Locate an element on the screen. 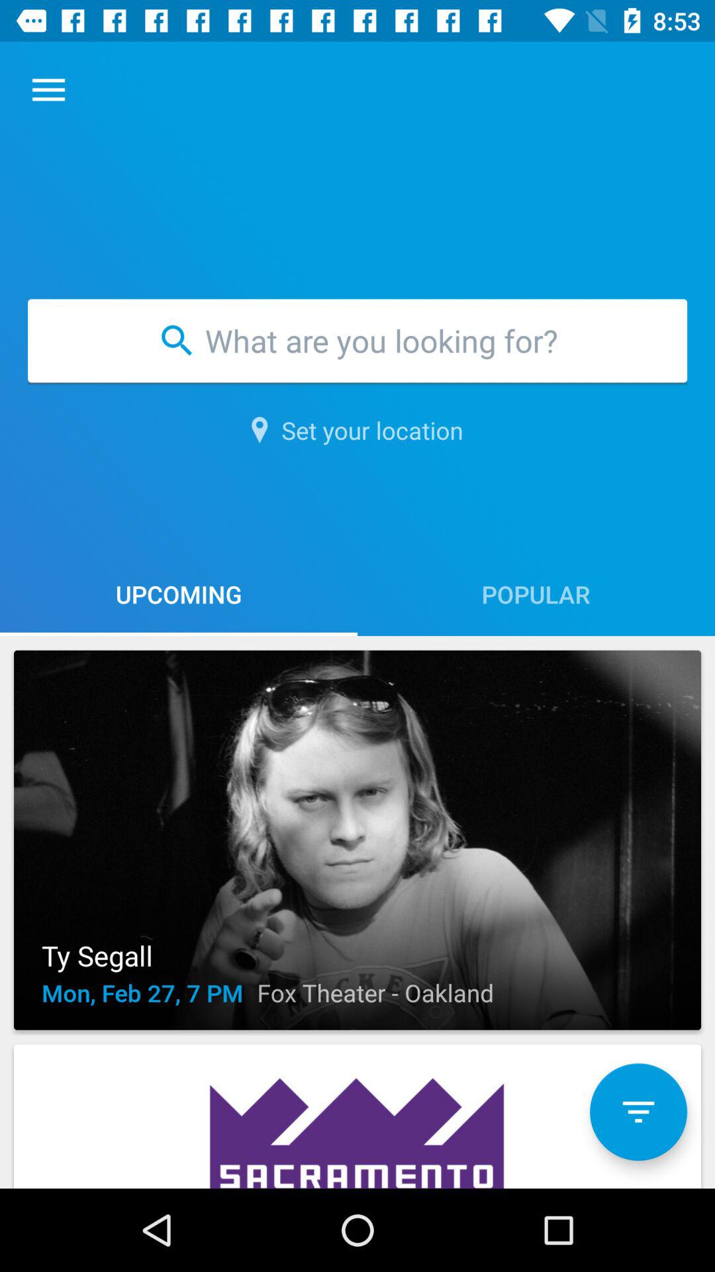 Image resolution: width=715 pixels, height=1272 pixels. select icon at the top left corner is located at coordinates (48, 90).